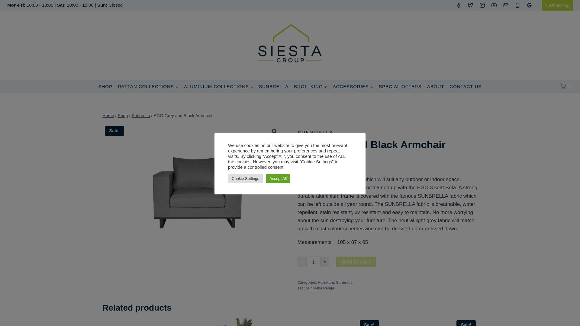  Describe the element at coordinates (436, 86) in the screenshot. I see `ABOUT` at that location.